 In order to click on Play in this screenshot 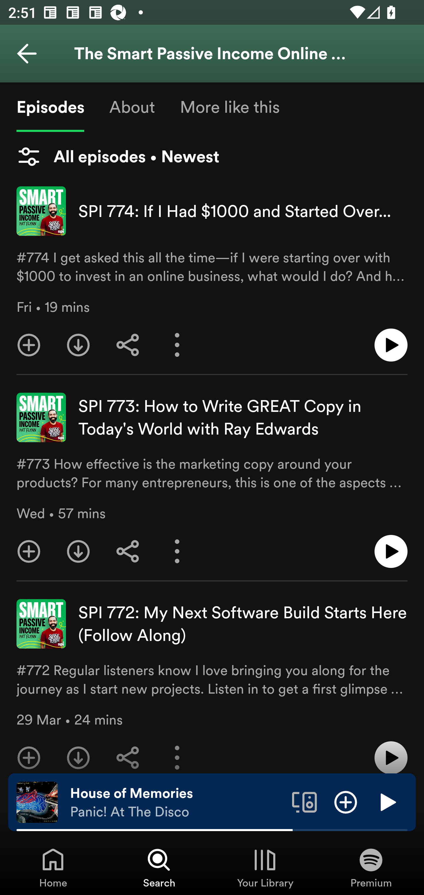, I will do `click(387, 802)`.